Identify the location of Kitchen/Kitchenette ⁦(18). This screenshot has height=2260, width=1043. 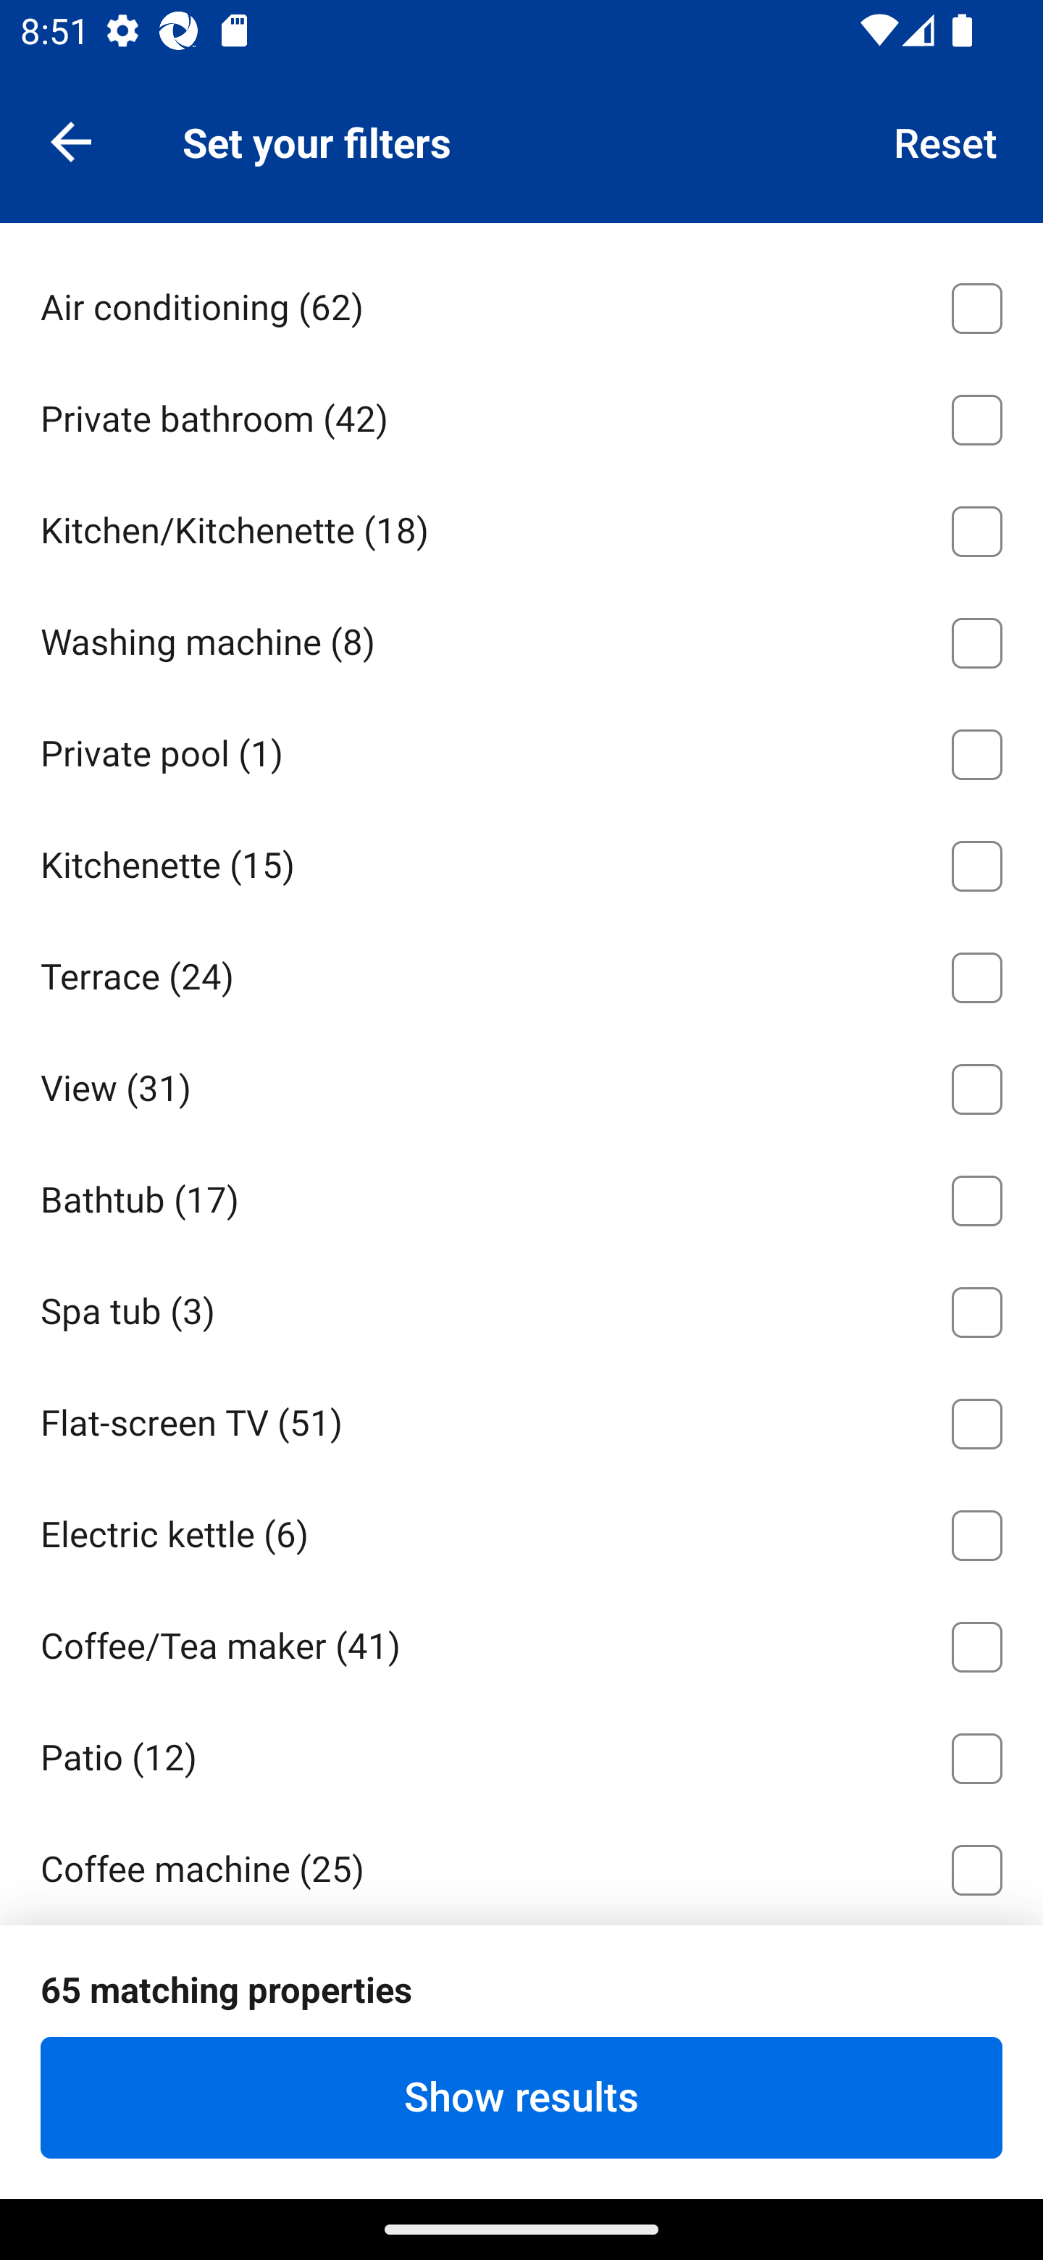
(521, 526).